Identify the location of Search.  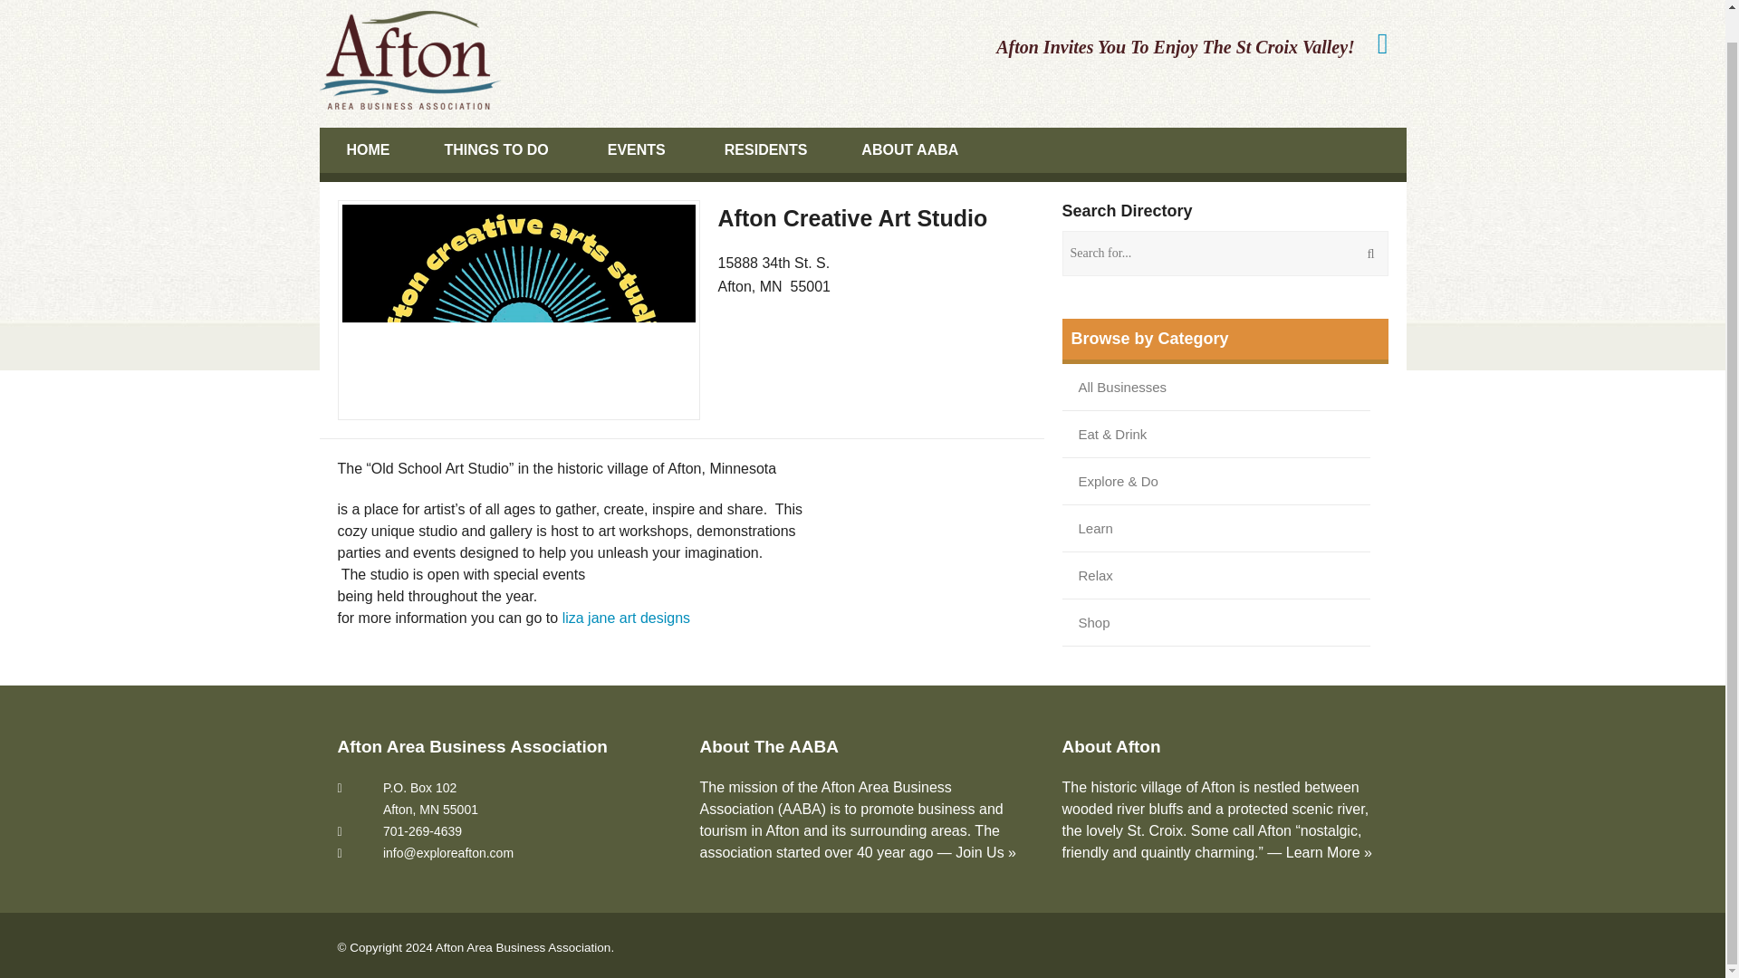
(37, 7).